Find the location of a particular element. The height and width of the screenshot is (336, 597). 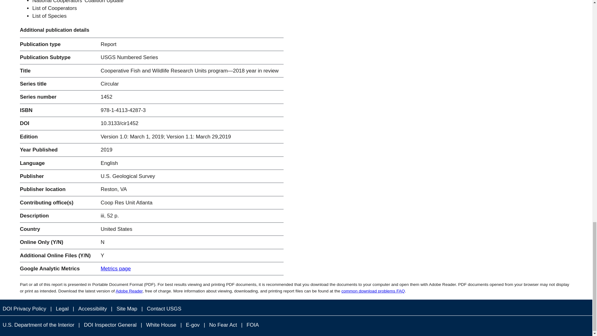

common download problems FAQ is located at coordinates (373, 291).